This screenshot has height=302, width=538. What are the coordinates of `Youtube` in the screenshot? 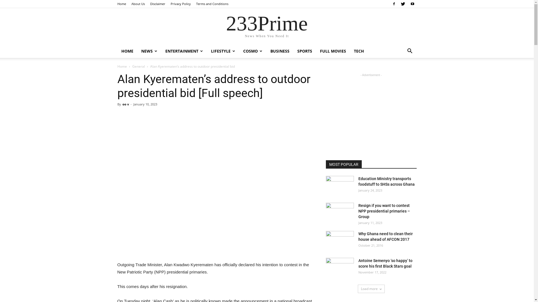 It's located at (412, 4).